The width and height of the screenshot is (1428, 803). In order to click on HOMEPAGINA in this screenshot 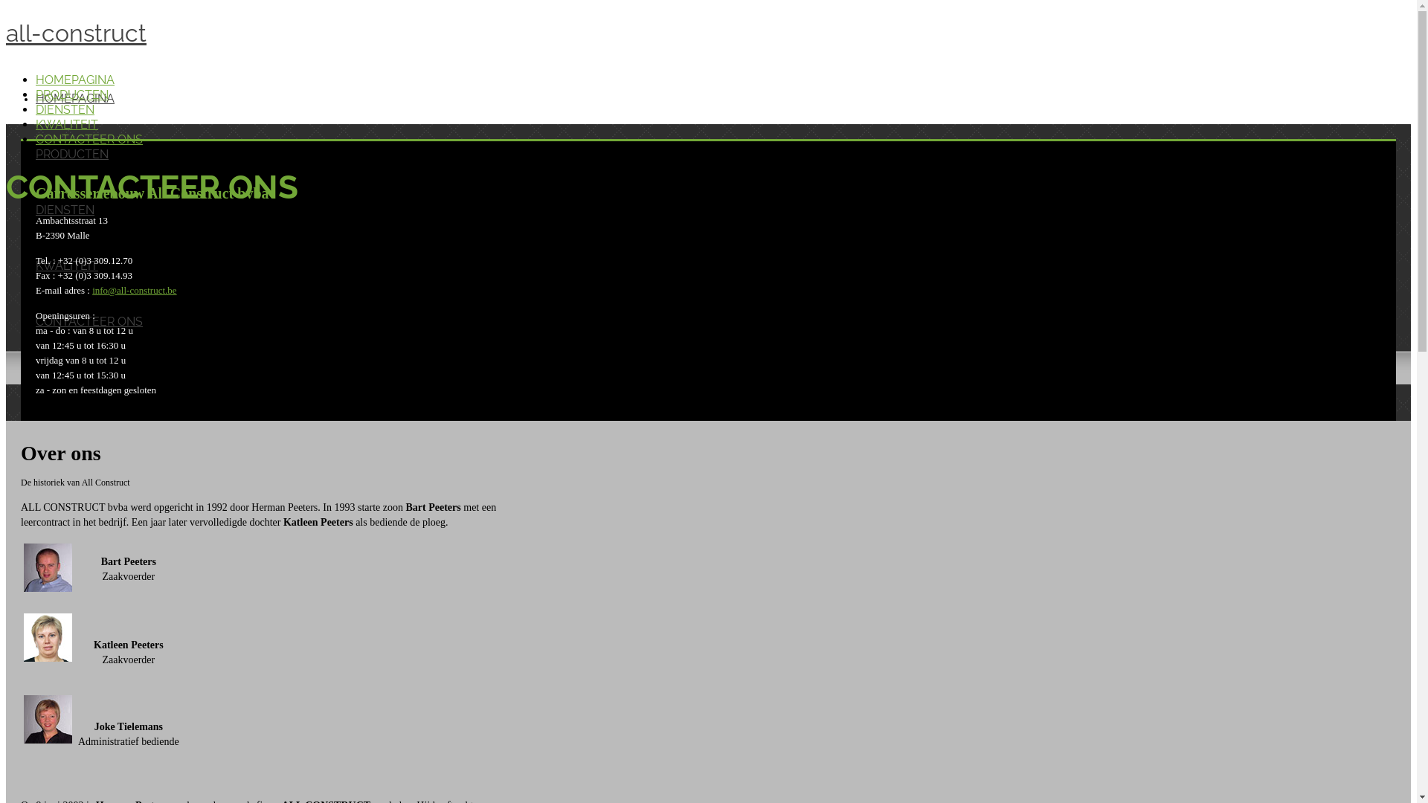, I will do `click(75, 80)`.